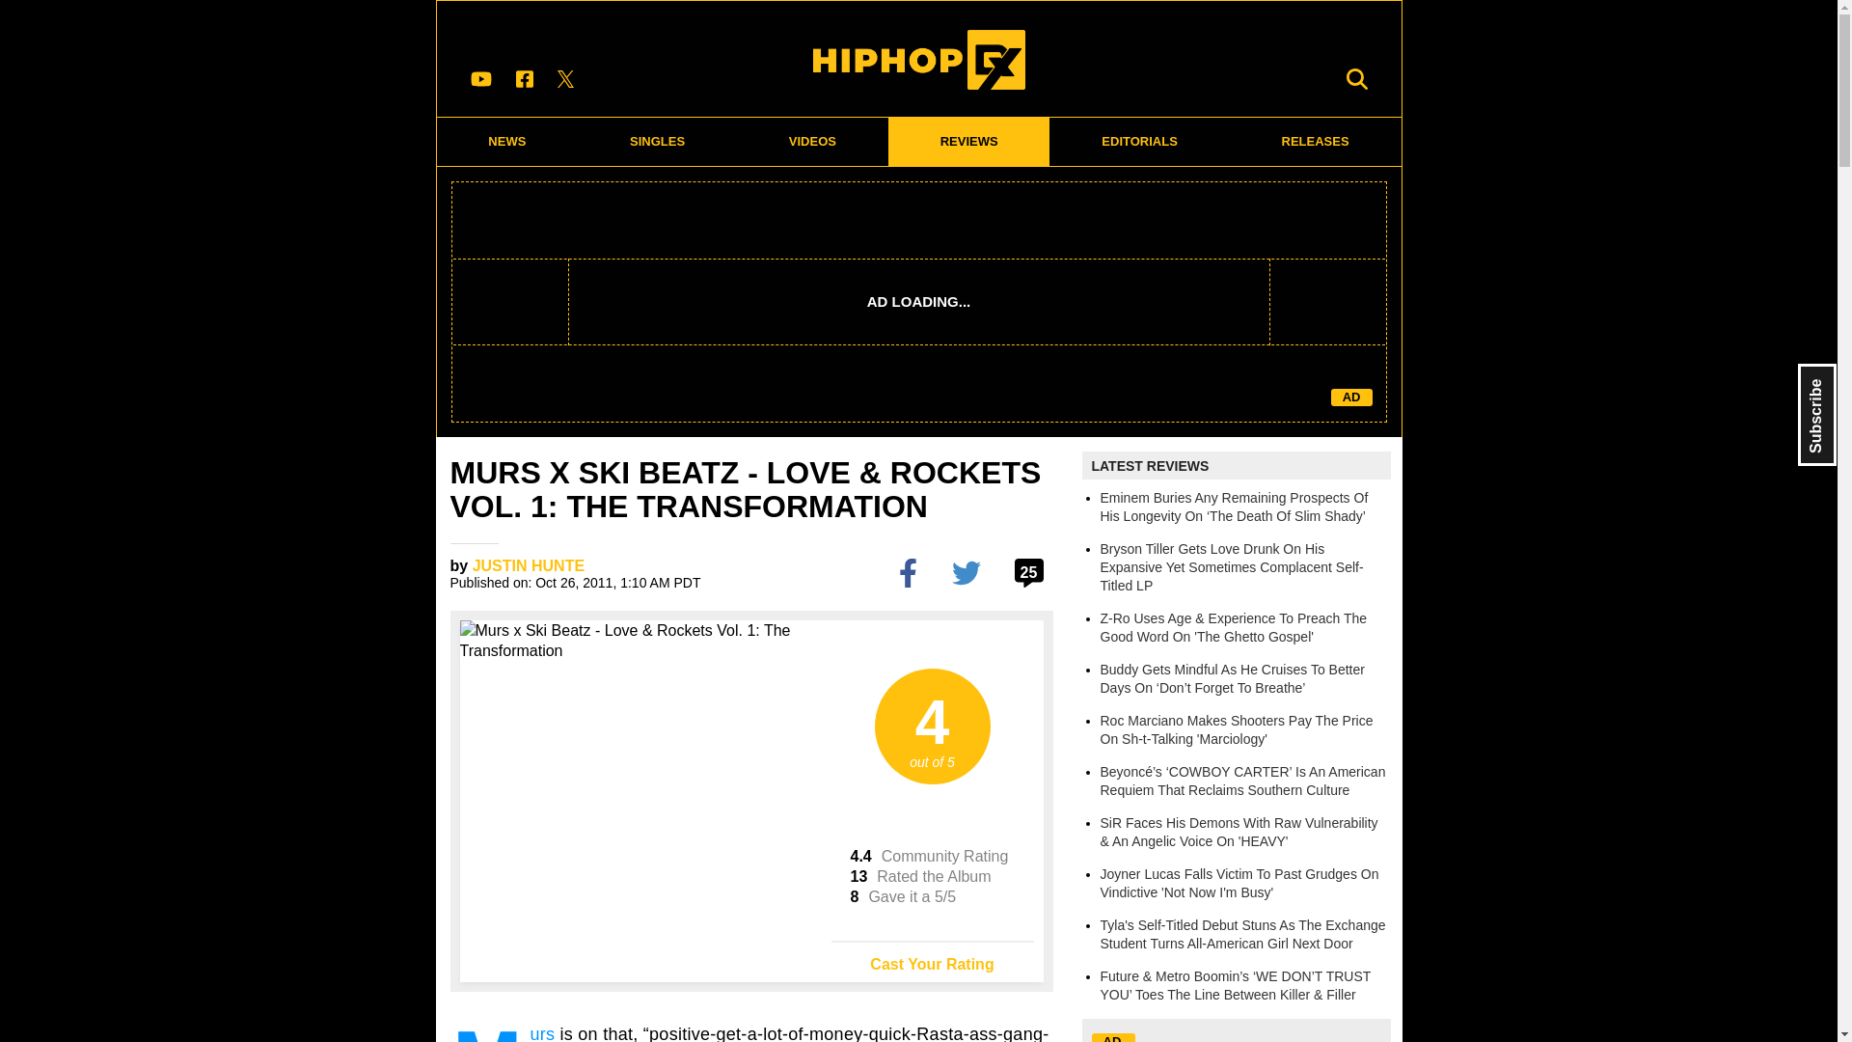  I want to click on 25, so click(1031, 571).